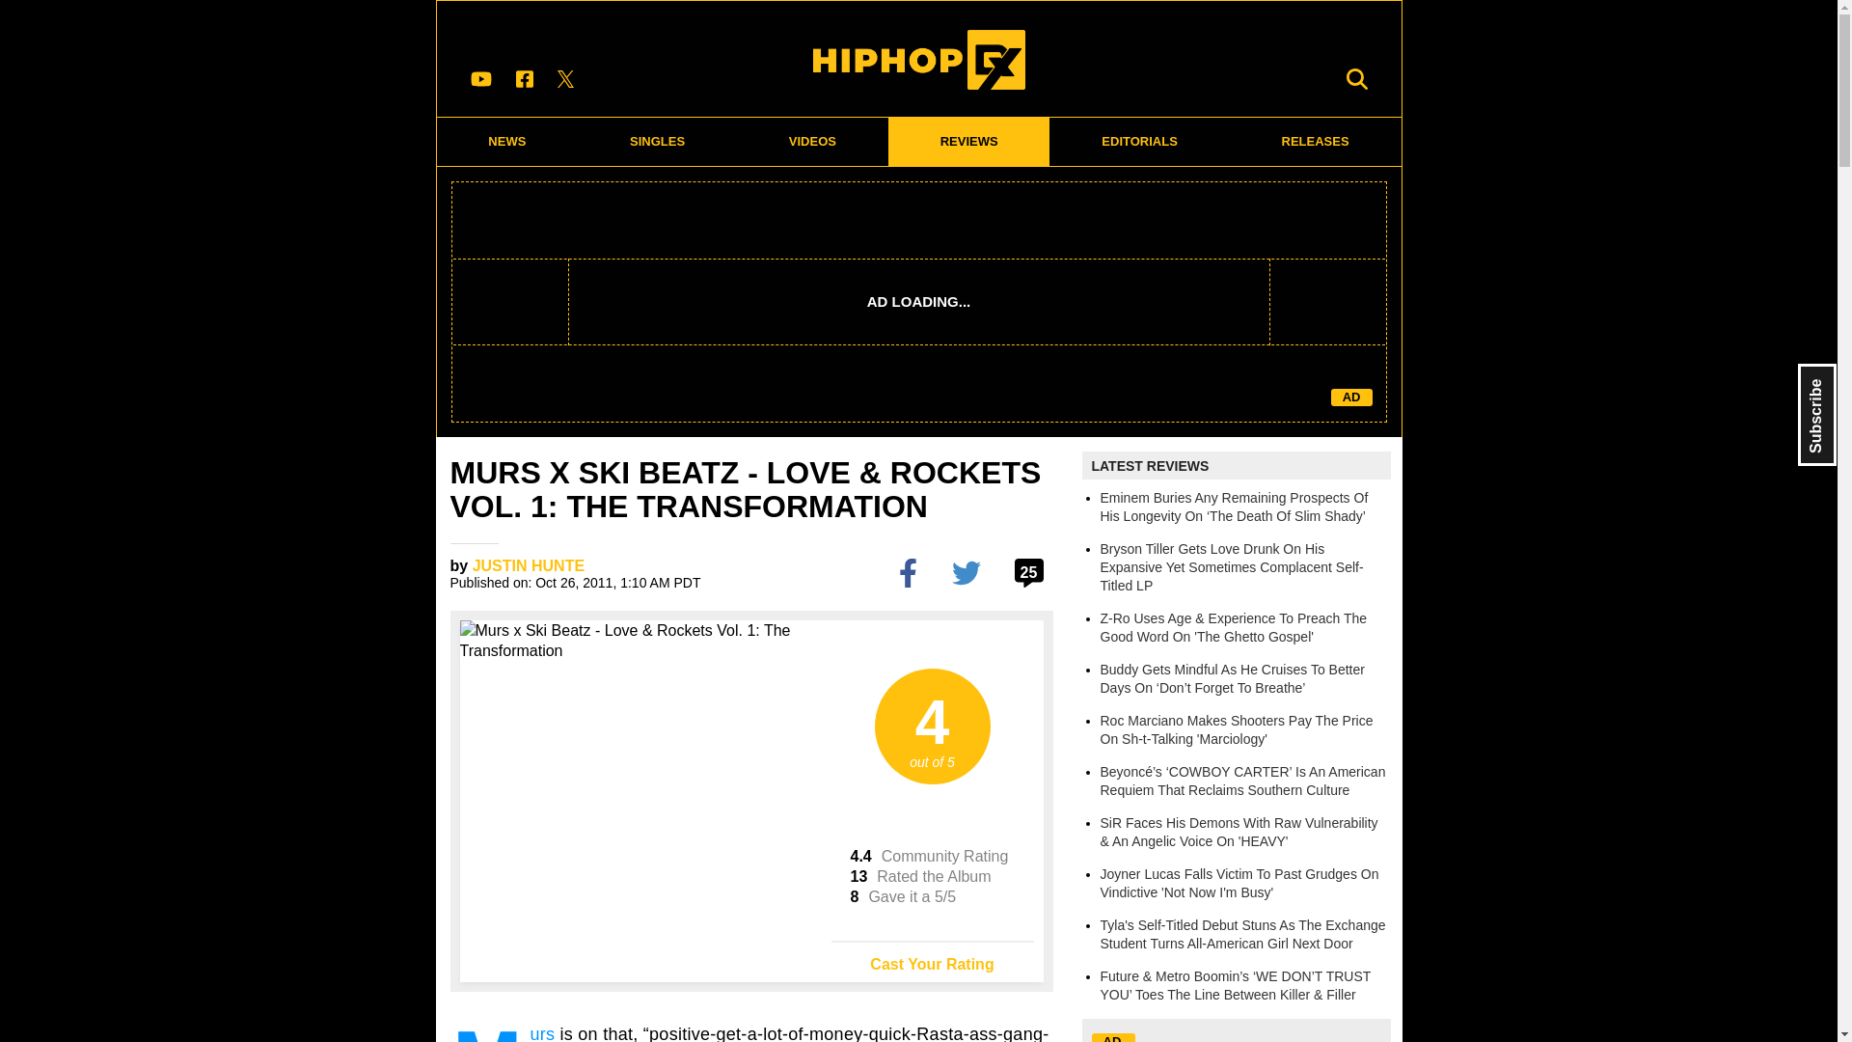  I want to click on 25, so click(1031, 571).